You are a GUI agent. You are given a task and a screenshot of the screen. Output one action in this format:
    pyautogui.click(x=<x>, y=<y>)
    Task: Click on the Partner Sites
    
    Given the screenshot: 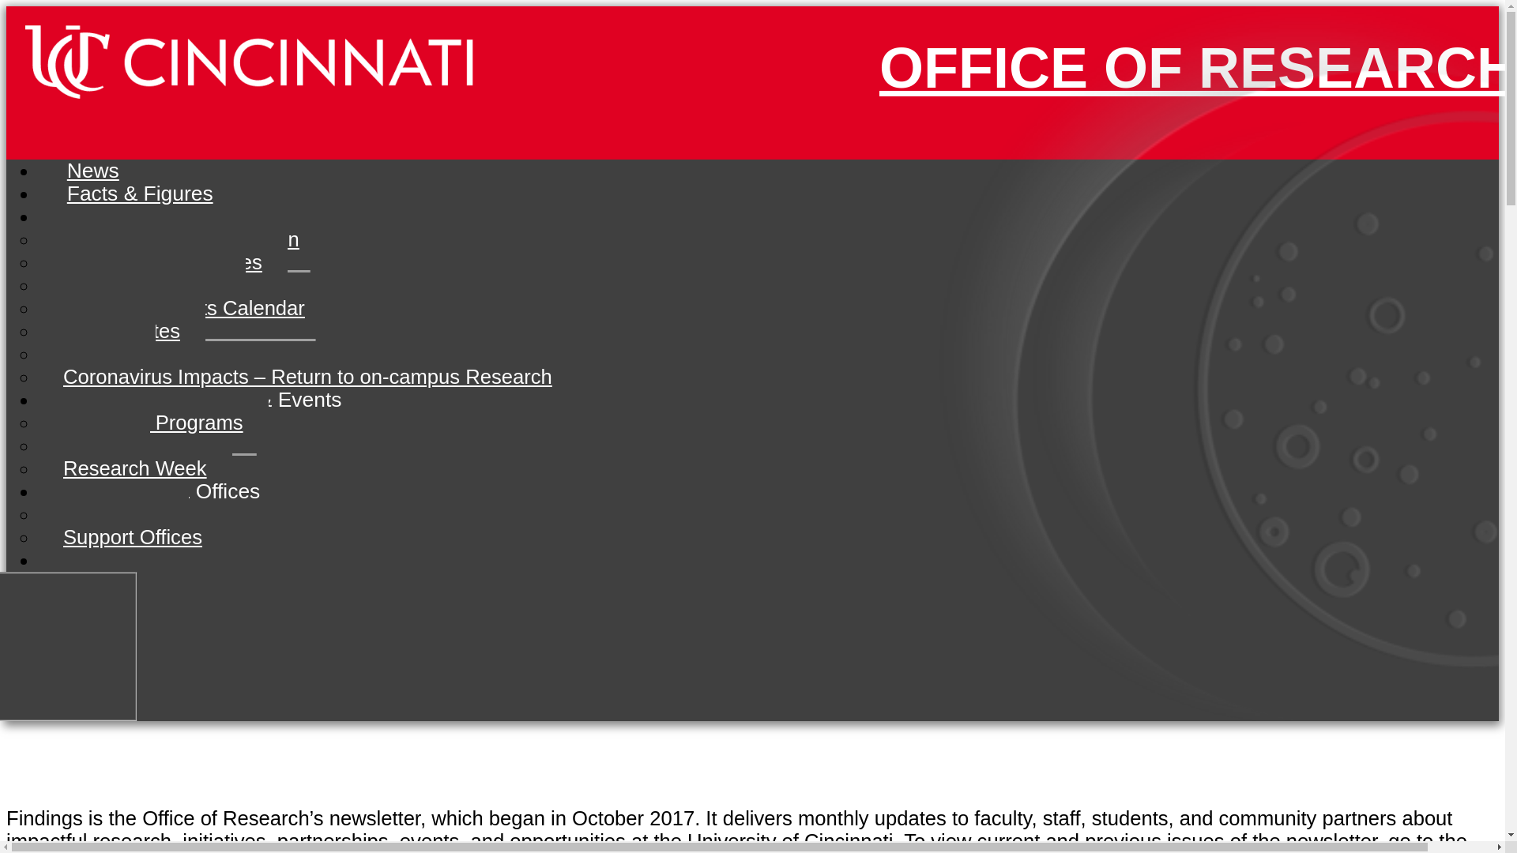 What is the action you would take?
    pyautogui.click(x=122, y=330)
    